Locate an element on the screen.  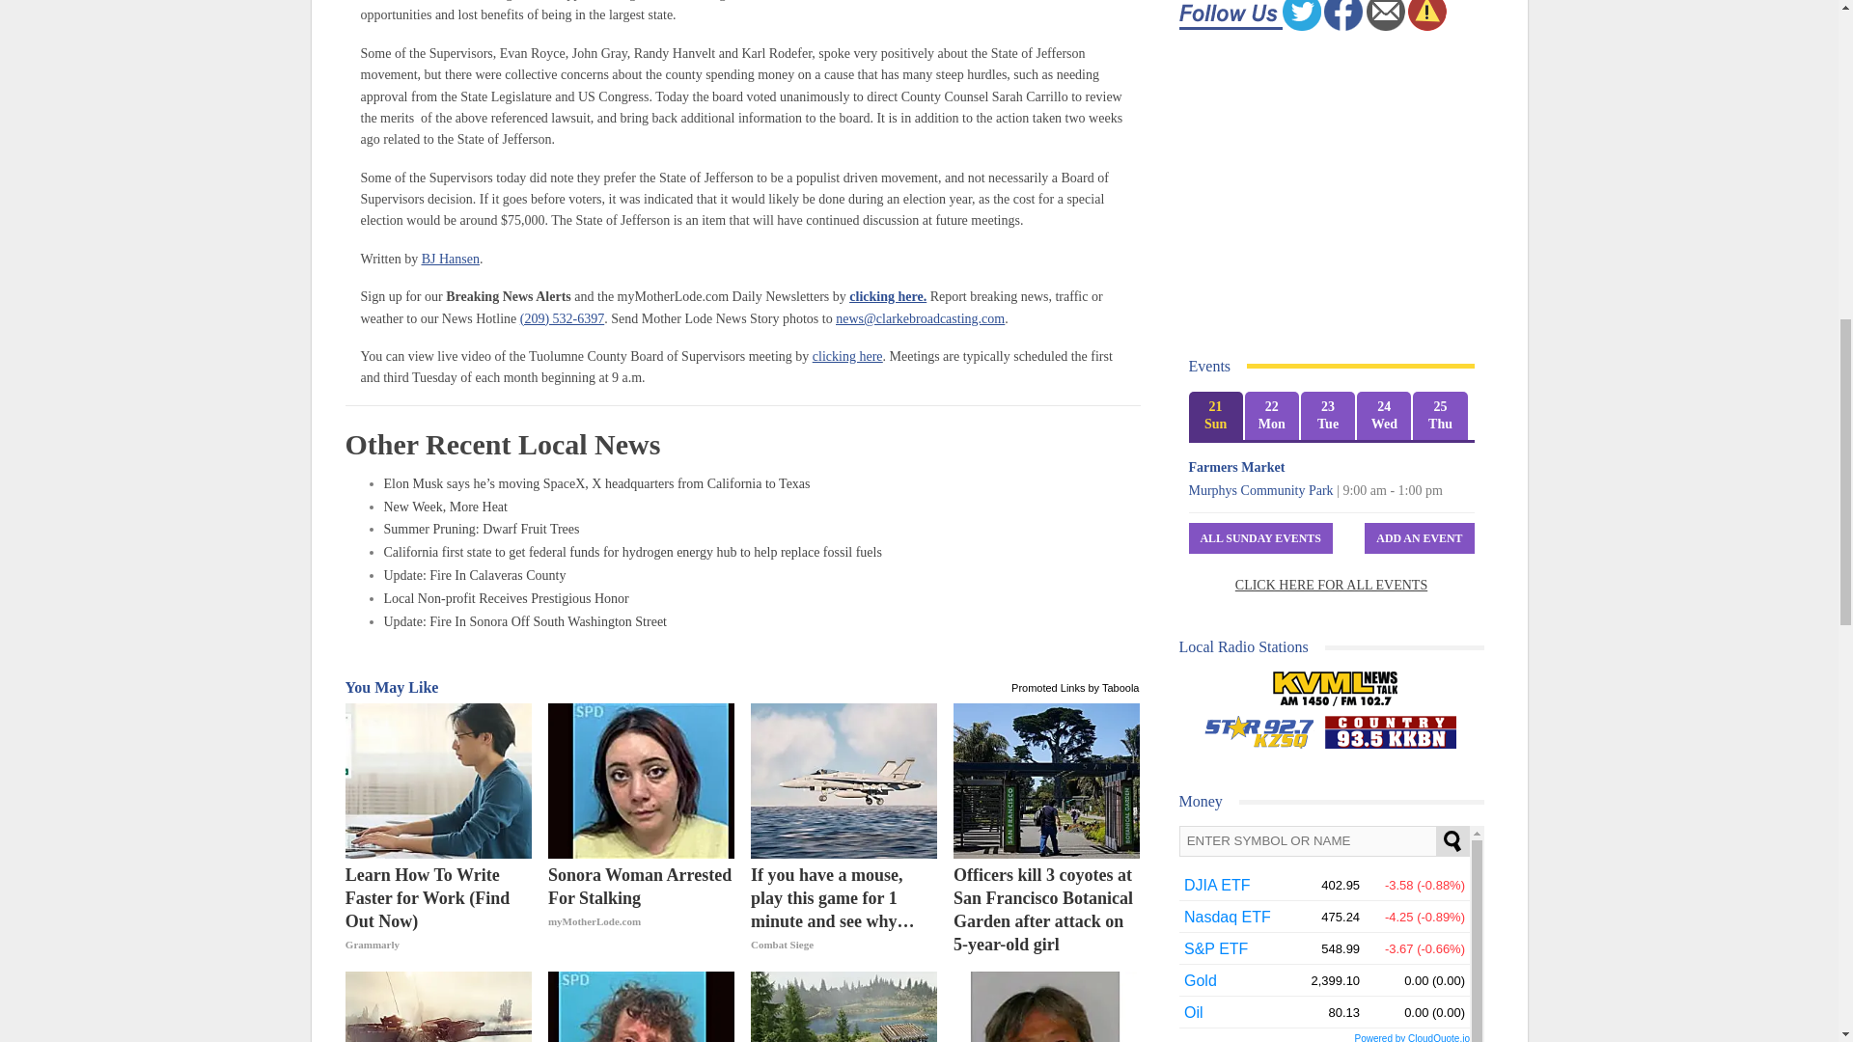
Sonora Woman Arrested For Stalking is located at coordinates (641, 910).